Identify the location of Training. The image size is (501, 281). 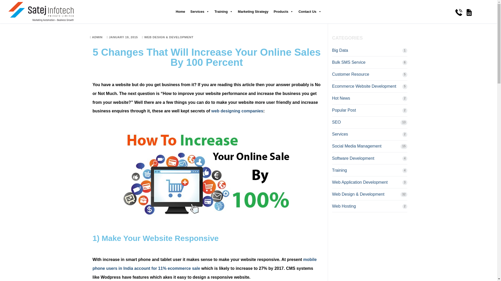
(224, 12).